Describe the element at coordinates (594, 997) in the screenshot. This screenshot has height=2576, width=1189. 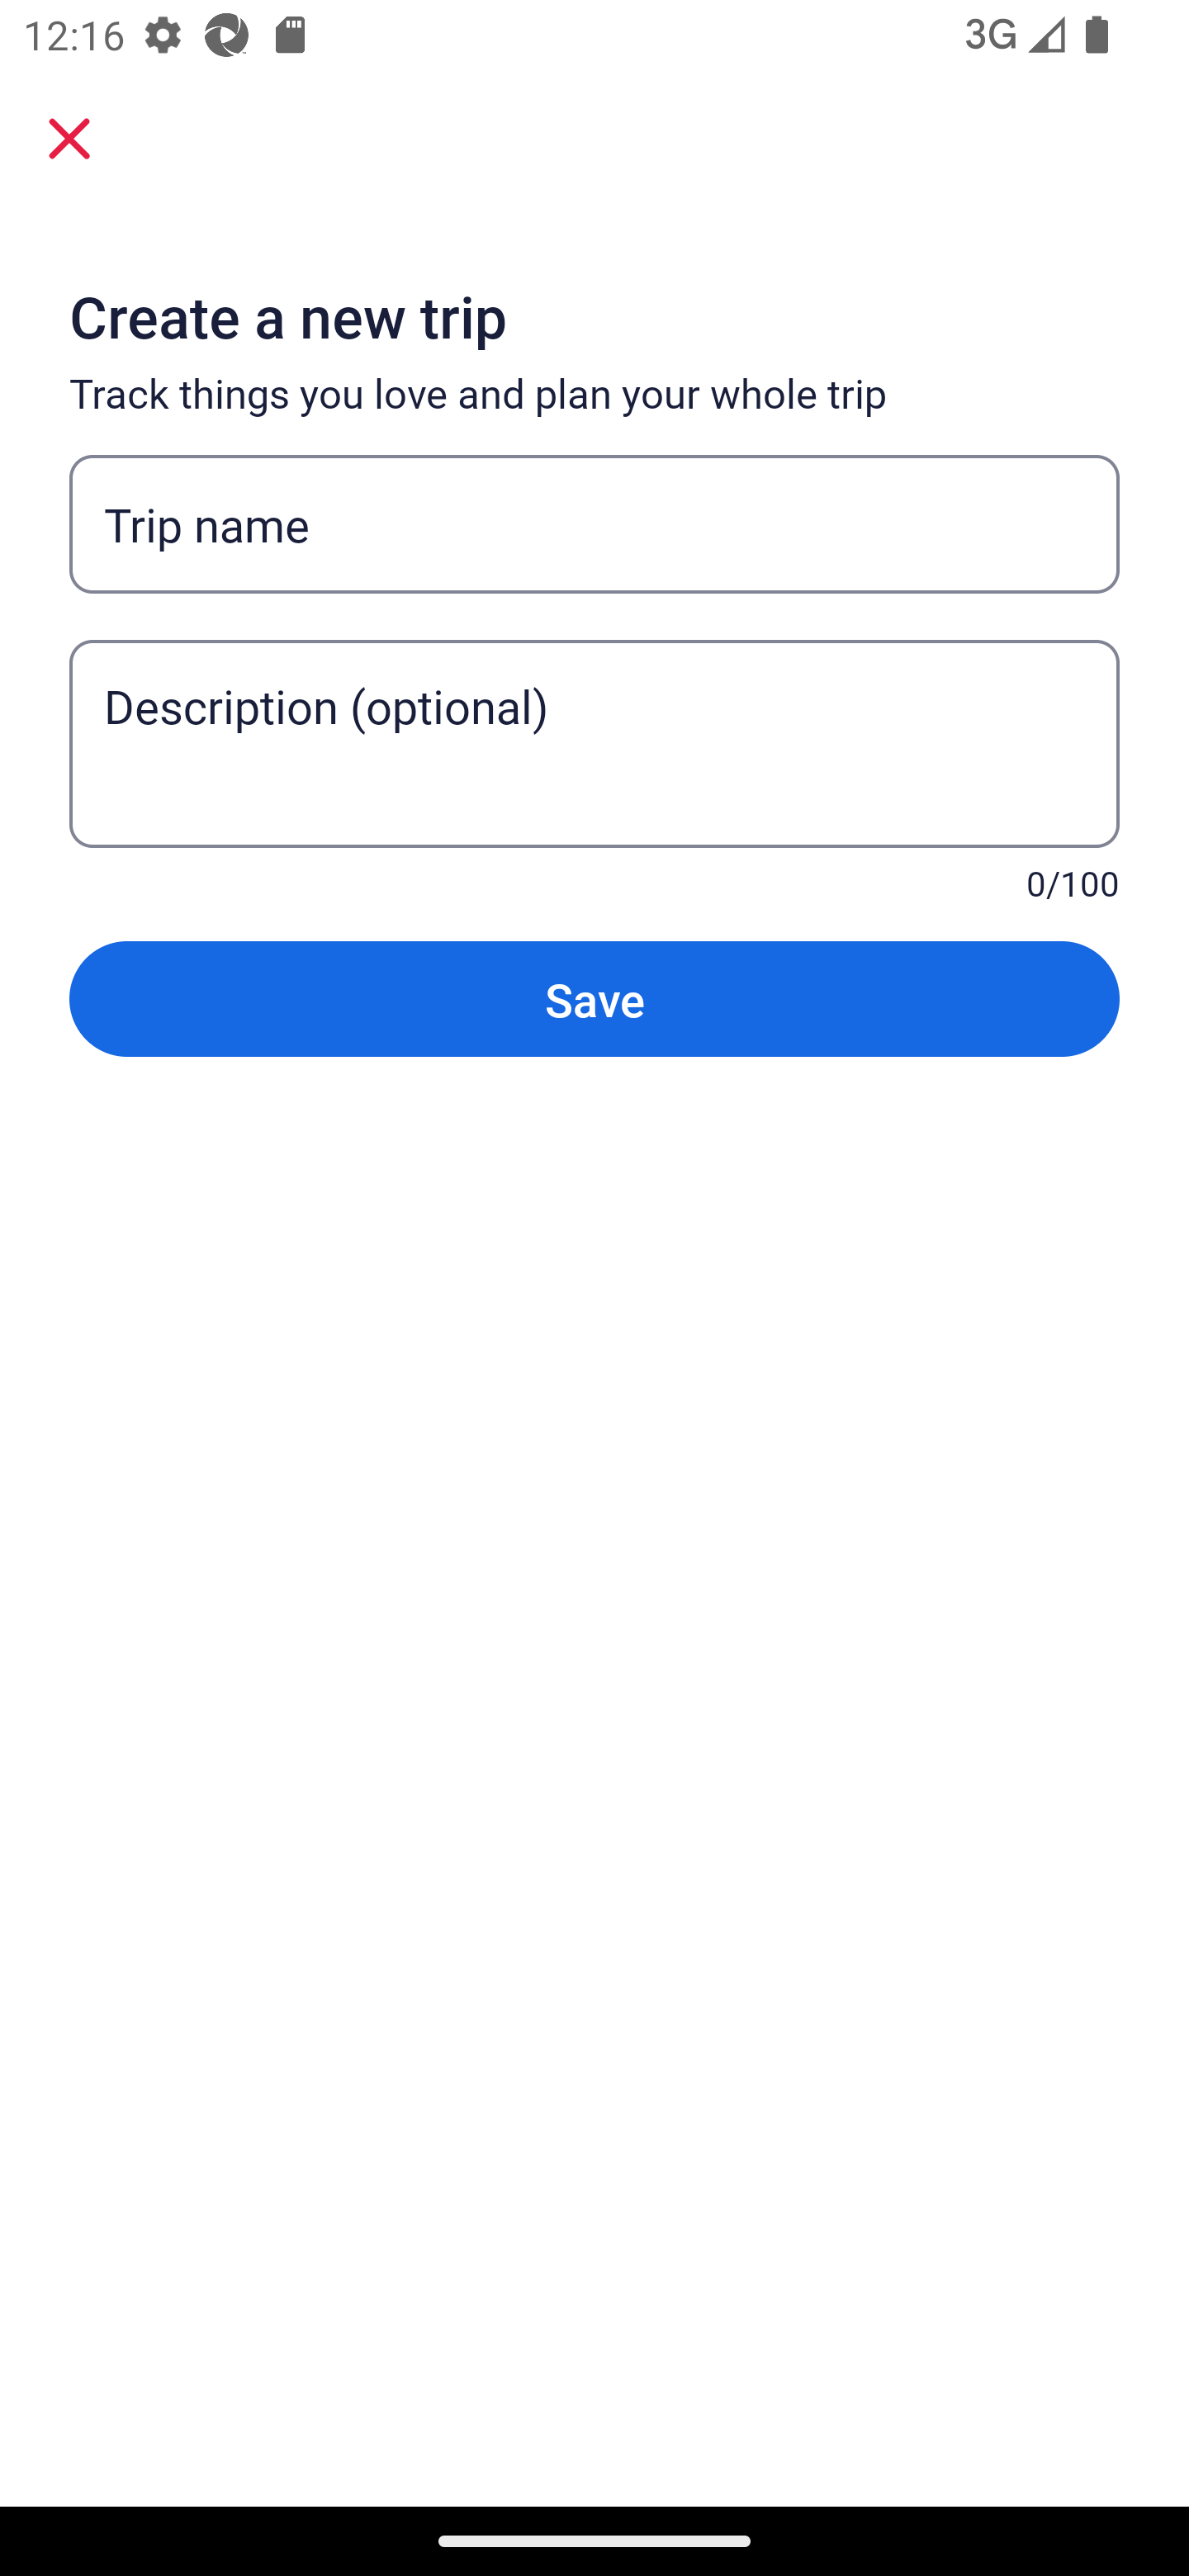
I see `Save Button Save` at that location.